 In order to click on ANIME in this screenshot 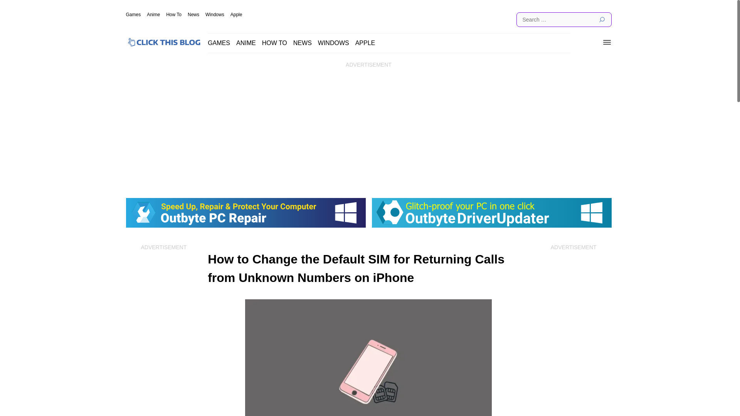, I will do `click(246, 42)`.